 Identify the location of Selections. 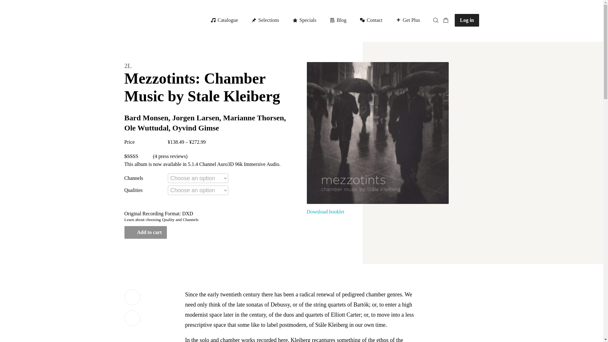
(266, 20).